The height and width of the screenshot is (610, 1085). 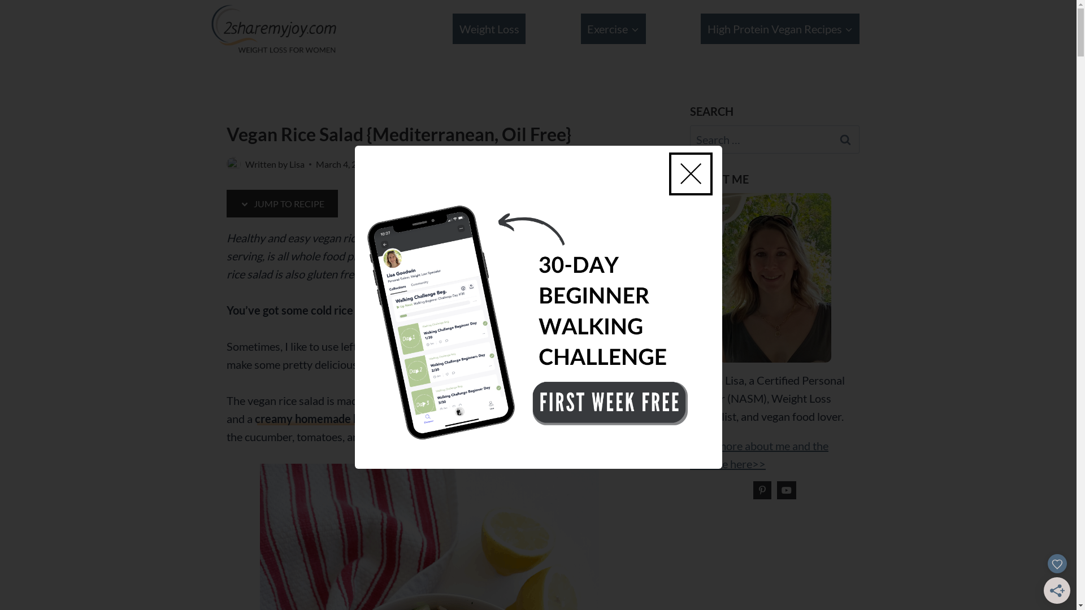 What do you see at coordinates (775, 455) in the screenshot?
I see `Read more about me and the website here>>` at bounding box center [775, 455].